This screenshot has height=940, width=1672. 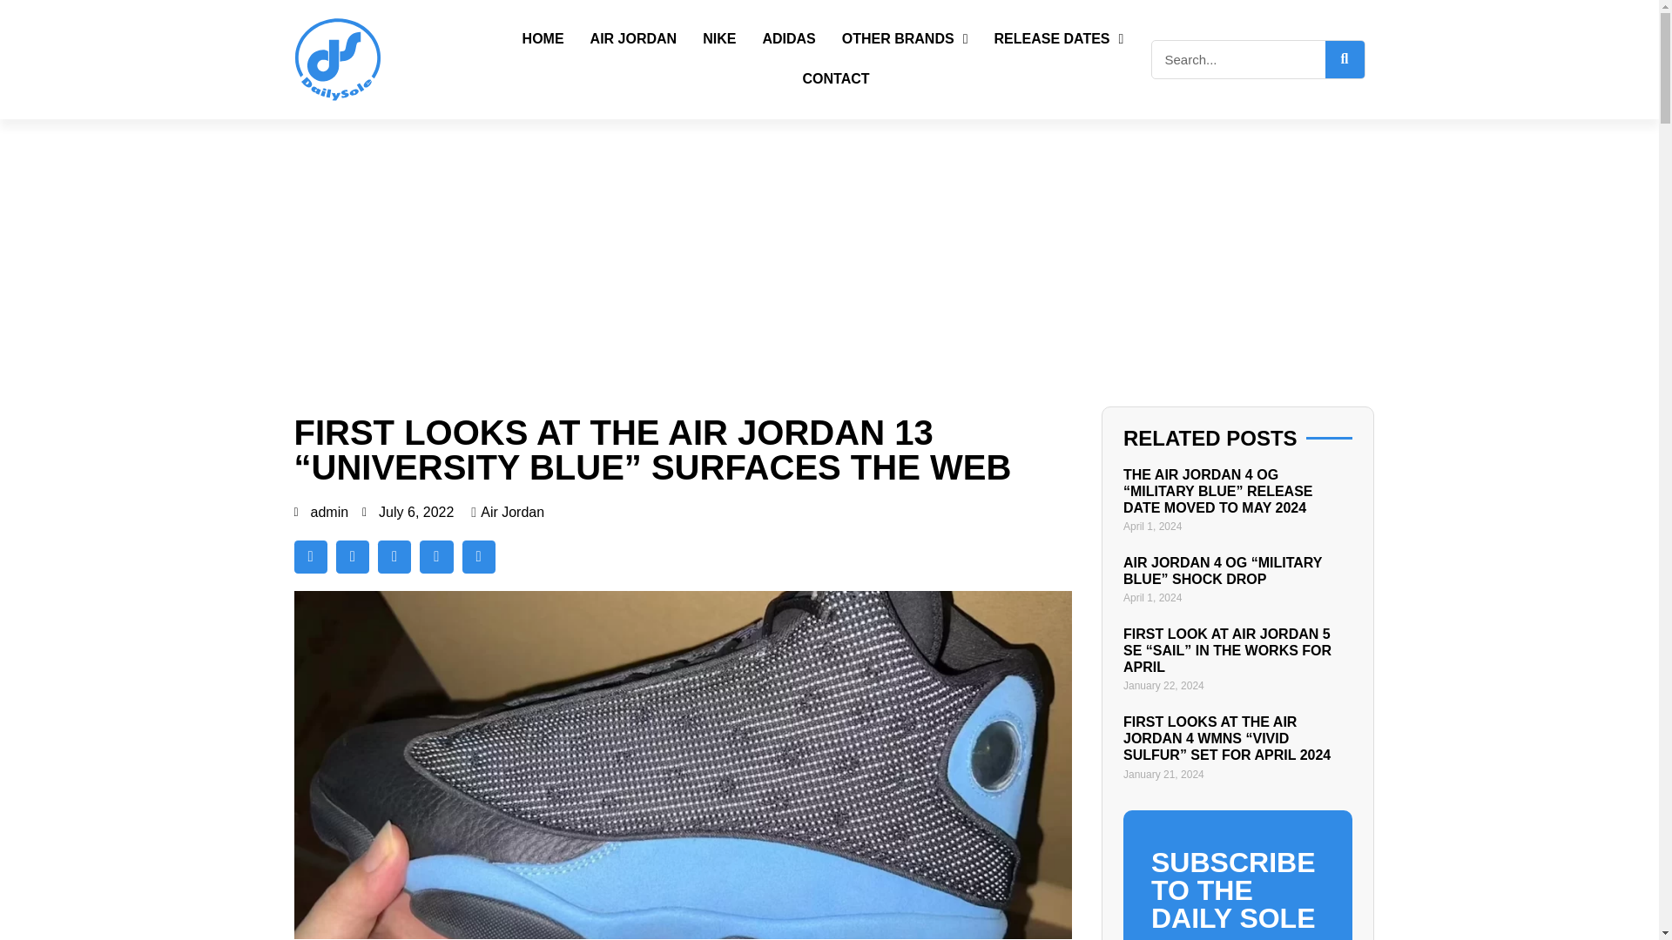 What do you see at coordinates (1058, 38) in the screenshot?
I see `RELEASE DATES` at bounding box center [1058, 38].